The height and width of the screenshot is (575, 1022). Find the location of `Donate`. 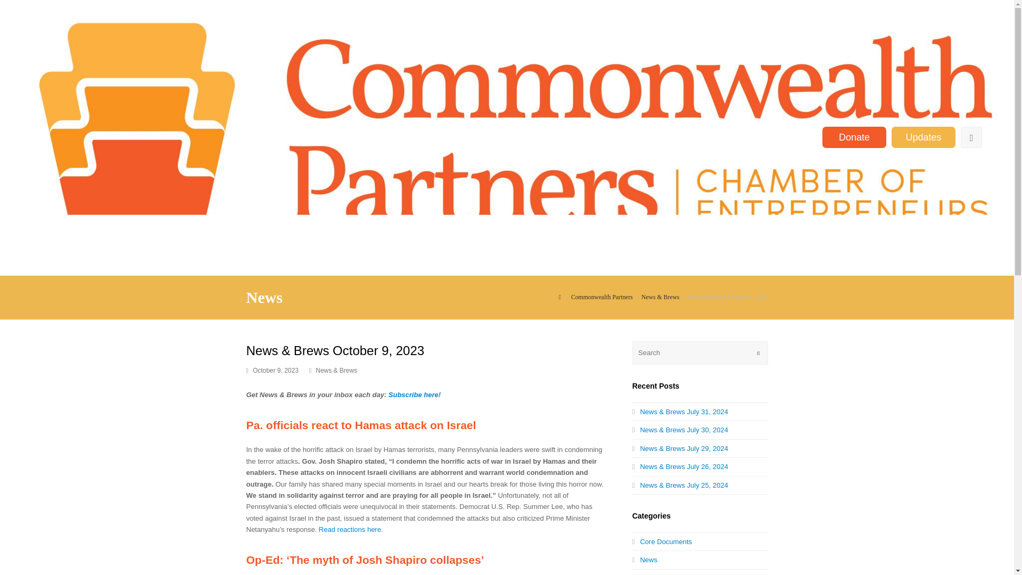

Donate is located at coordinates (854, 137).